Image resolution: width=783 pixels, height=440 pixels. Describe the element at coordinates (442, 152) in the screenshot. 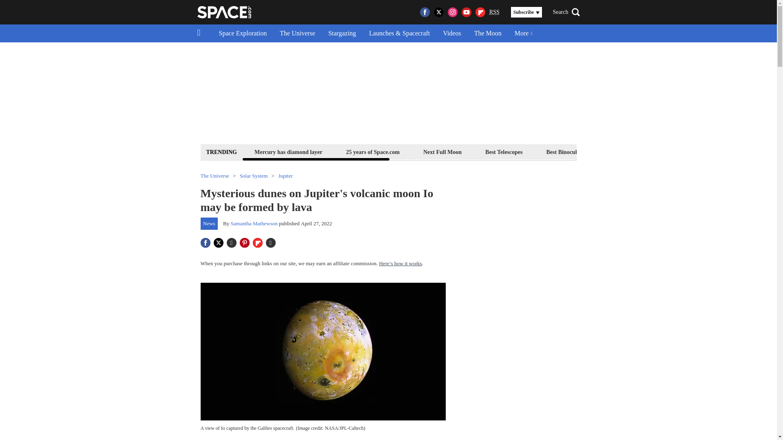

I see `Next Full Moon` at that location.